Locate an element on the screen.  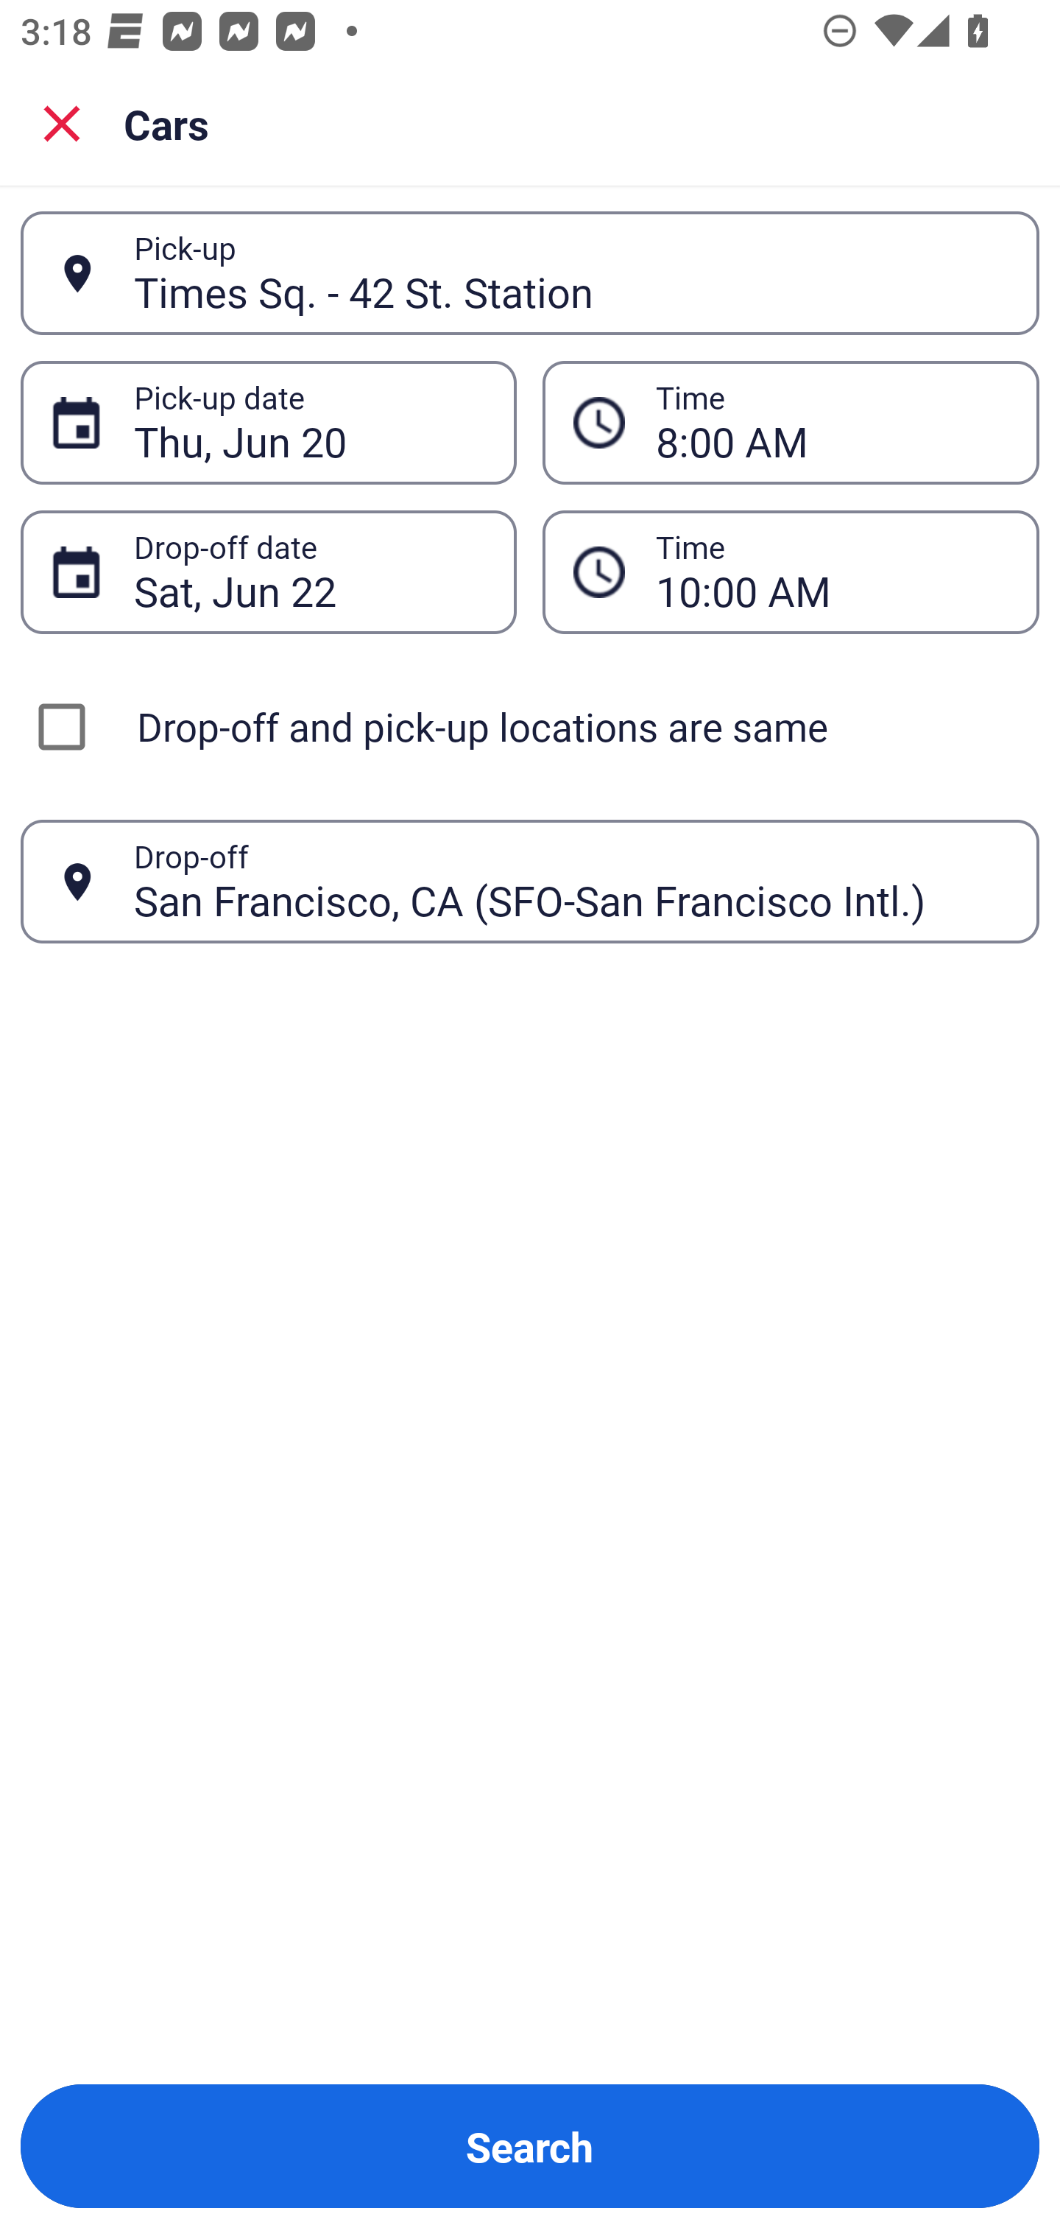
Sat, Jun 22 is located at coordinates (309, 572).